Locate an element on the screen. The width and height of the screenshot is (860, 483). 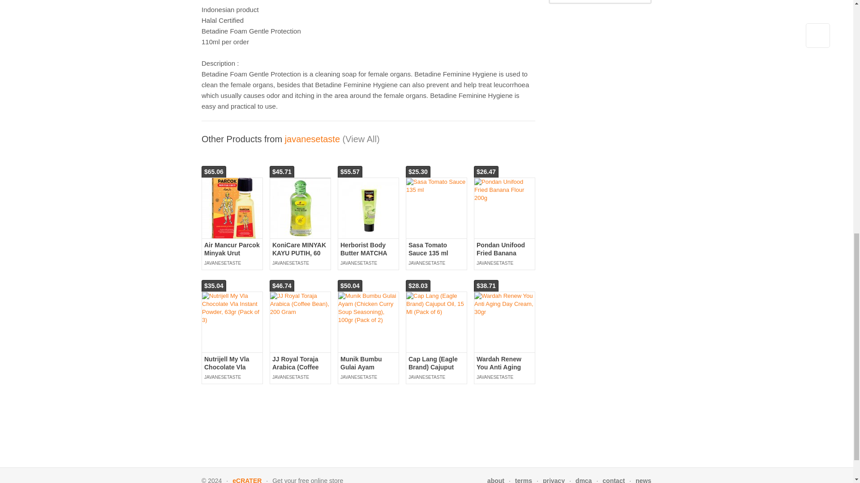
Pondan Unifood Fried Banana Flour 200g is located at coordinates (500, 253).